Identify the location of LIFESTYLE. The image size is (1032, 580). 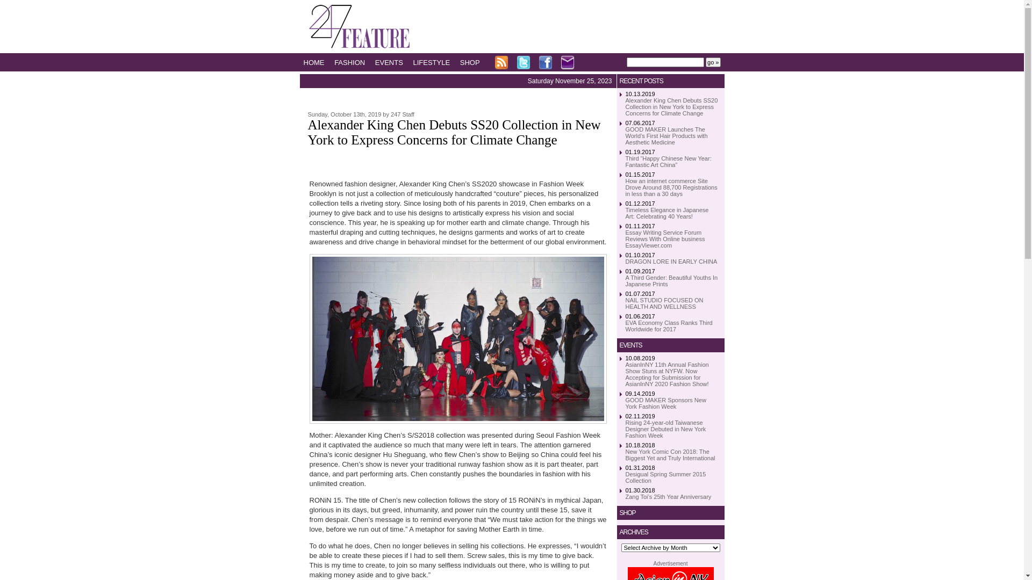
(435, 62).